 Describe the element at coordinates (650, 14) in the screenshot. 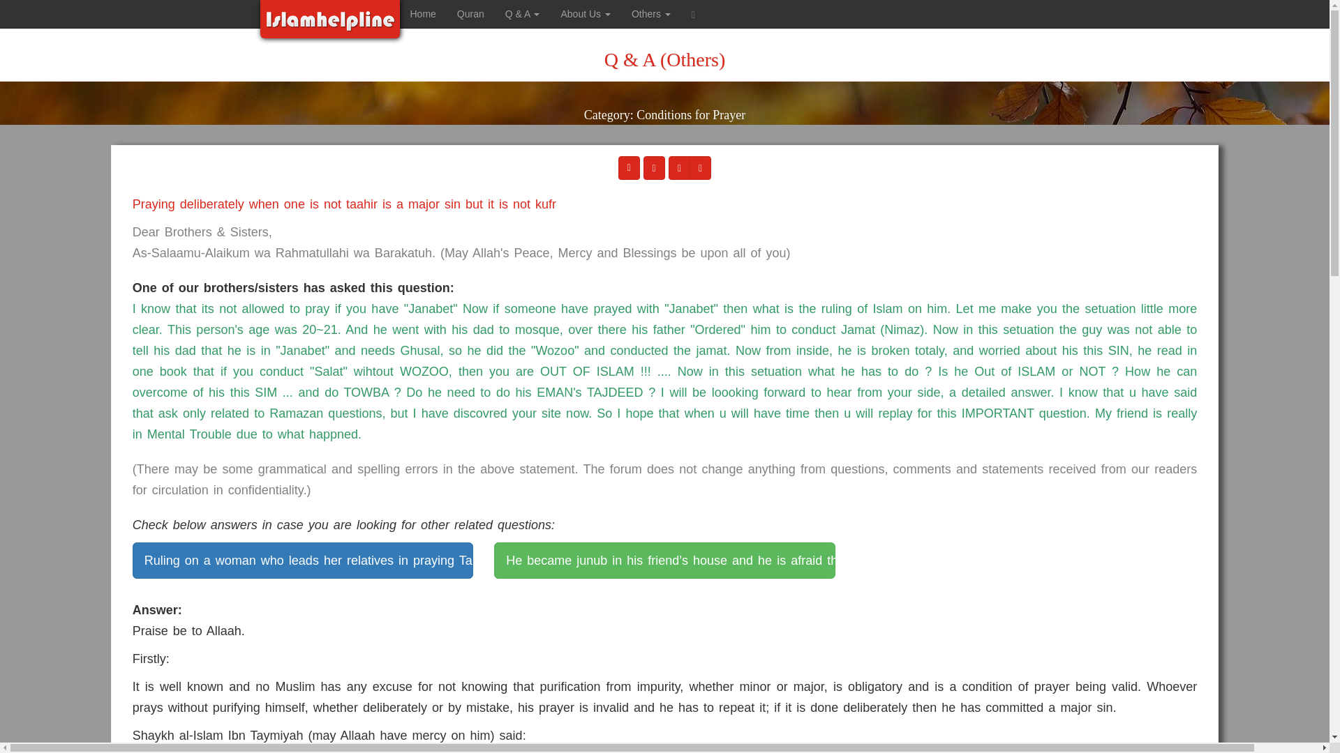

I see `Others` at that location.